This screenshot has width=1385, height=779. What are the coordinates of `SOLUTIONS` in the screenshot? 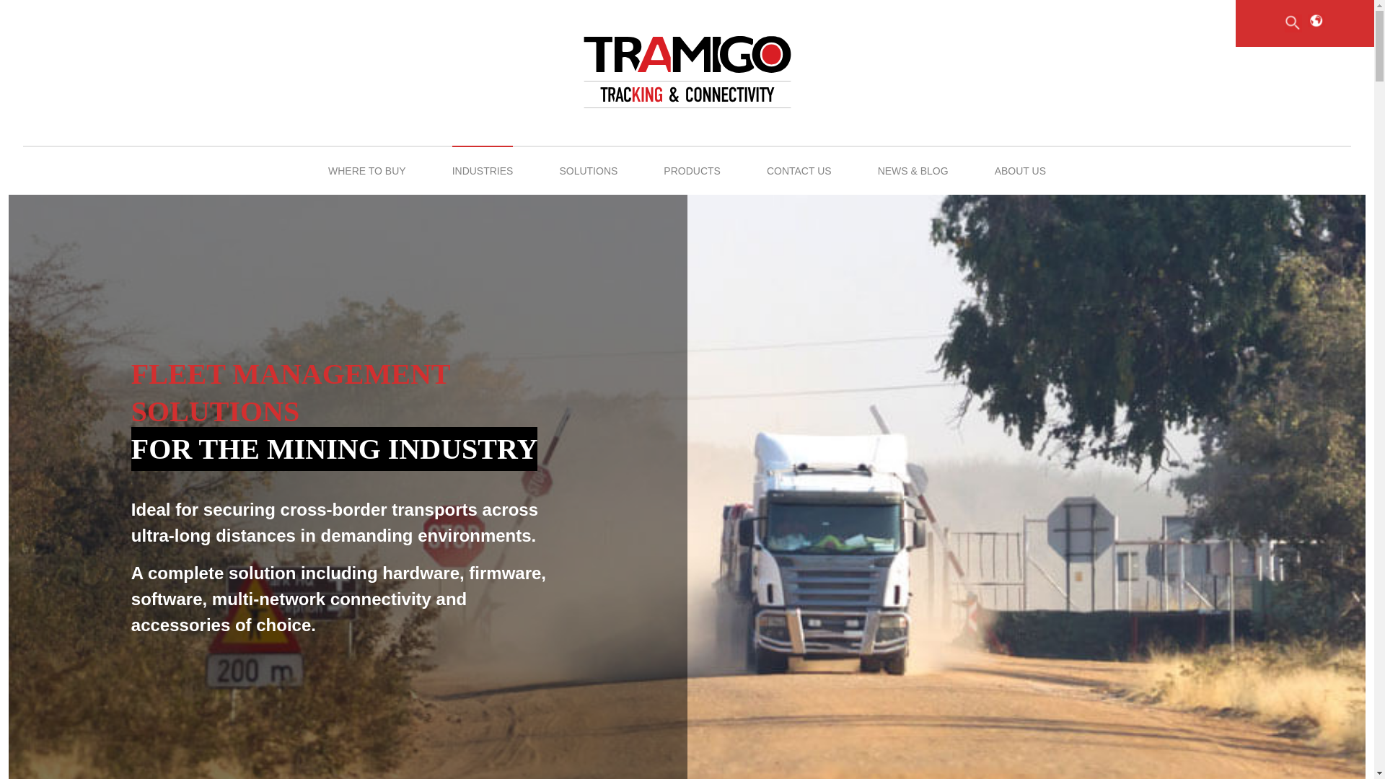 It's located at (589, 170).